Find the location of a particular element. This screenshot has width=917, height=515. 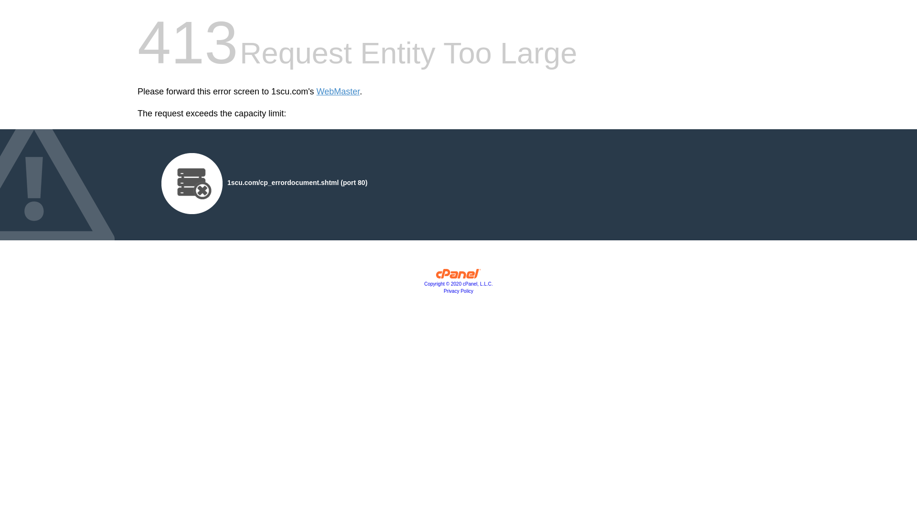

Privacy Policy is located at coordinates (458, 291).